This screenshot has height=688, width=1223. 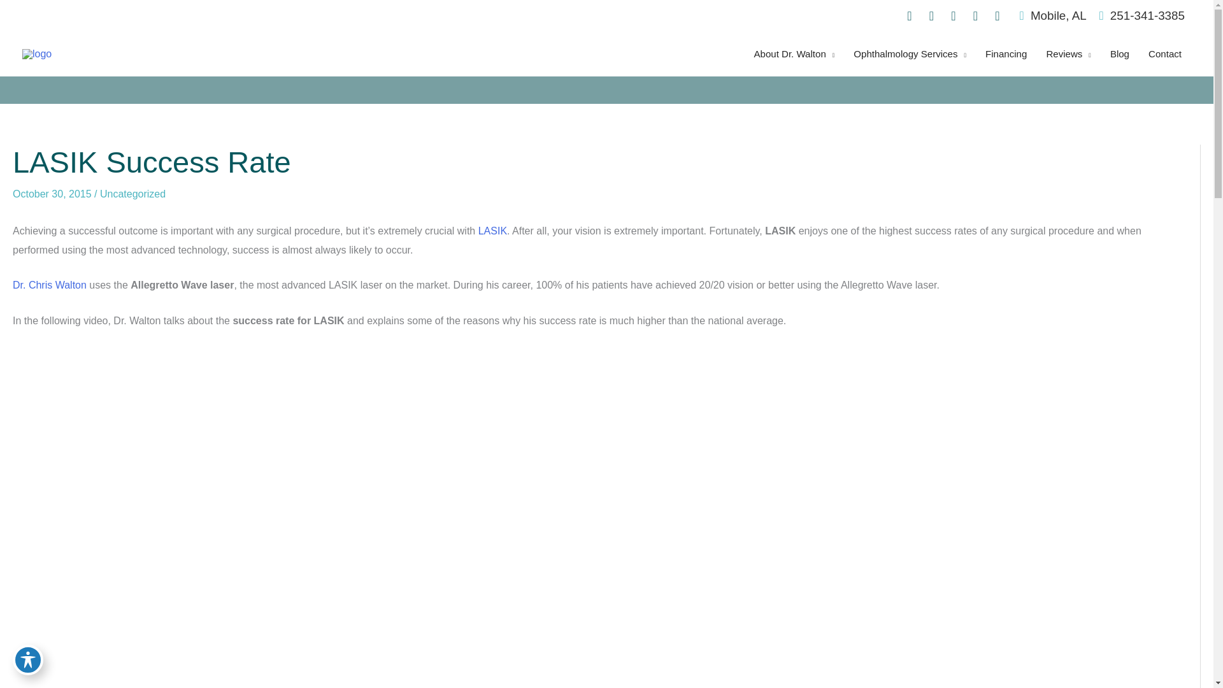 What do you see at coordinates (1054, 15) in the screenshot?
I see `Mobile, AL` at bounding box center [1054, 15].